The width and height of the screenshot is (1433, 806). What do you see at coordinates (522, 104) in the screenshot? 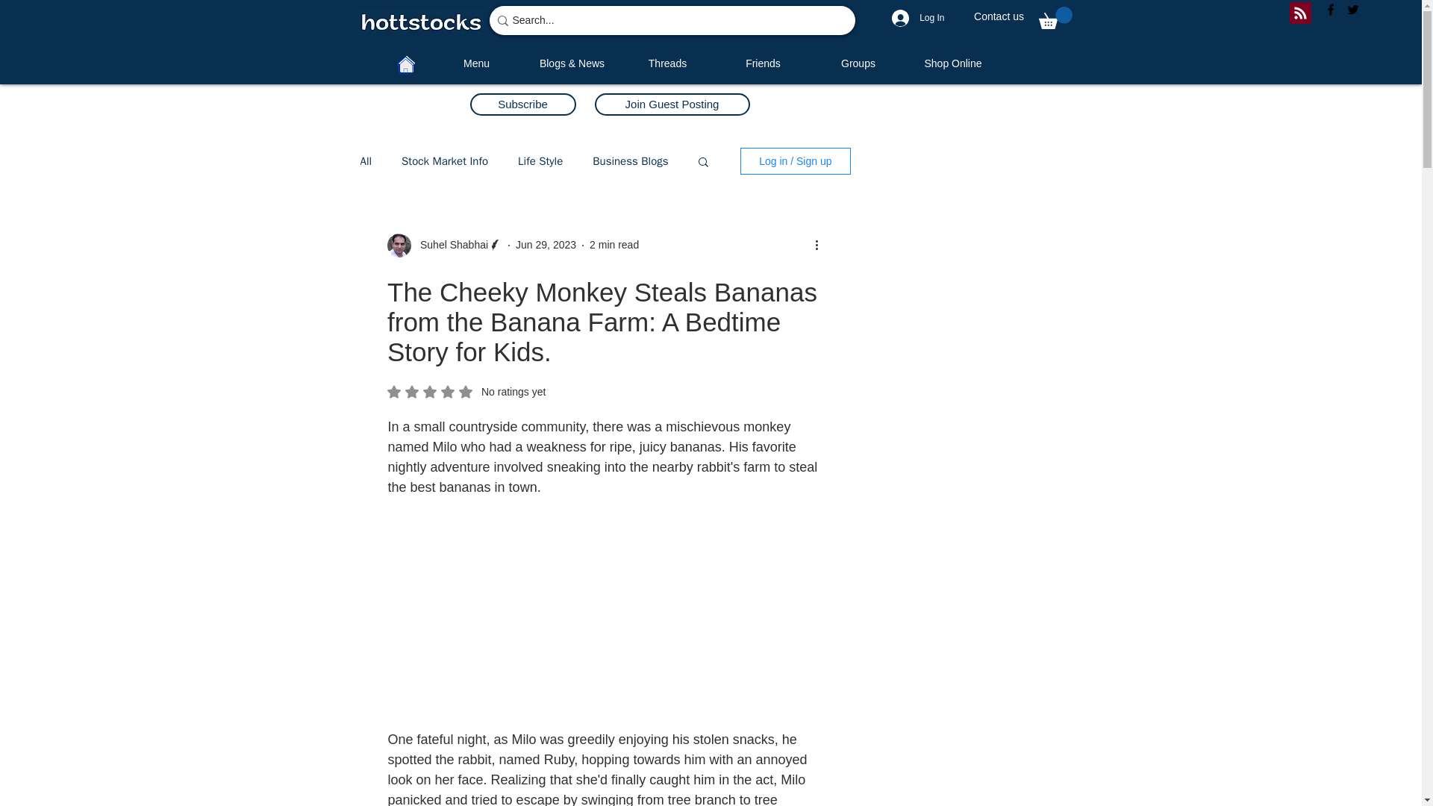
I see `Subscribe` at bounding box center [522, 104].